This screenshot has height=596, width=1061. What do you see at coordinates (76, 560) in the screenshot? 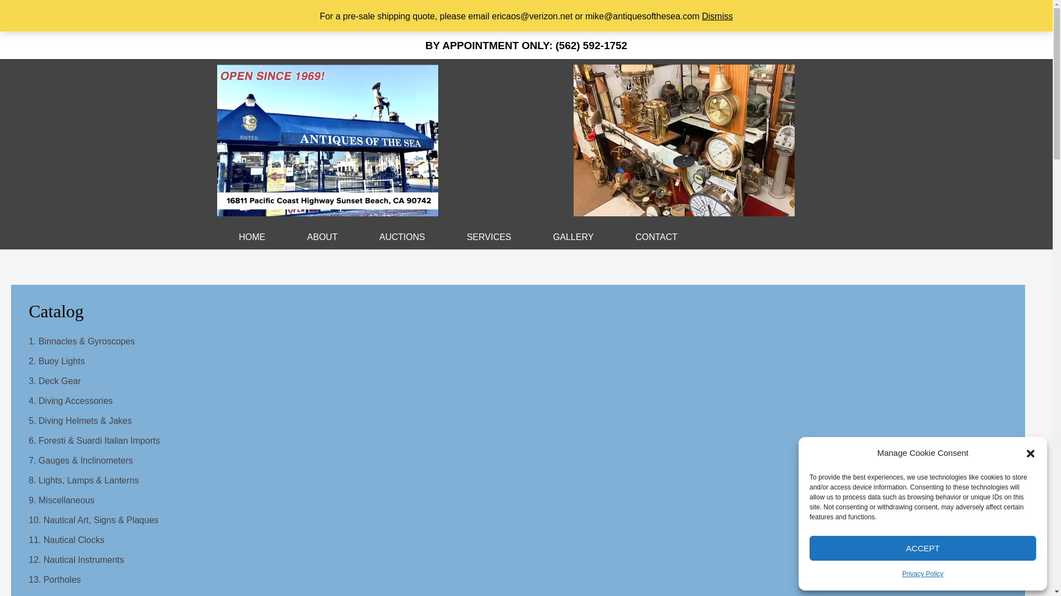
I see `12. Nautical Instruments` at bounding box center [76, 560].